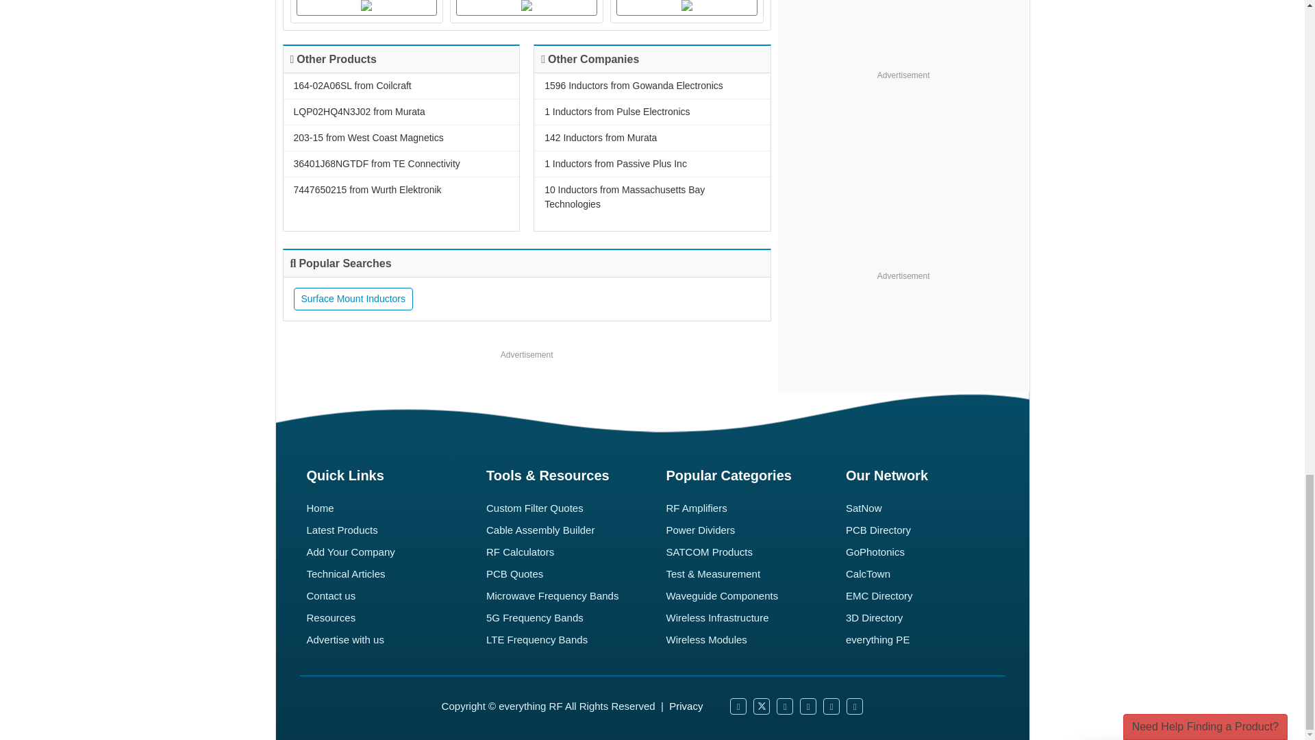 This screenshot has width=1315, height=740. What do you see at coordinates (831, 706) in the screenshot?
I see `Products RSS xml feed` at bounding box center [831, 706].